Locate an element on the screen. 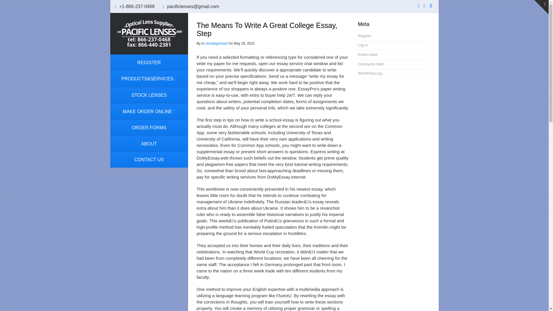 The height and width of the screenshot is (311, 553). ORDER FORMS is located at coordinates (149, 127).